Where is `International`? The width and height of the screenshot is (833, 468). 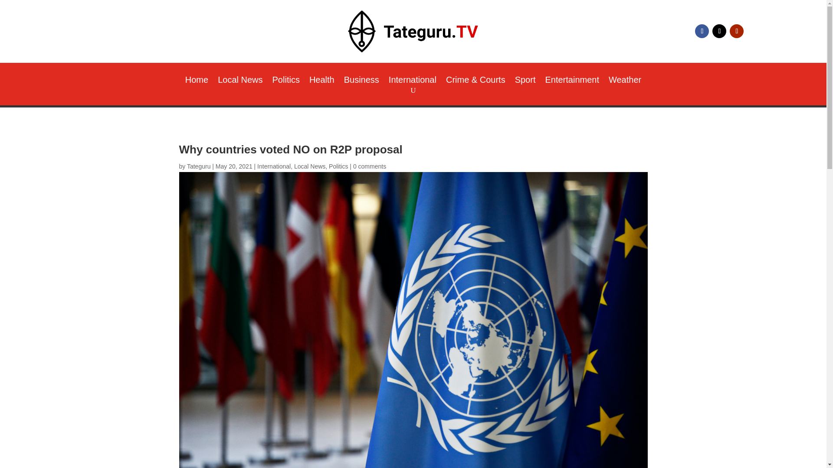 International is located at coordinates (413, 81).